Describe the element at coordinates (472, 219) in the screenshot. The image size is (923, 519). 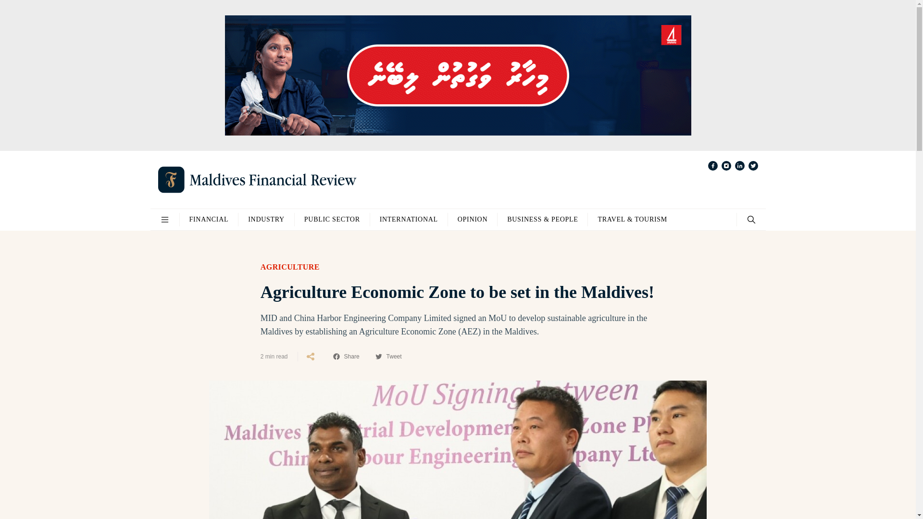
I see `OPINION` at that location.